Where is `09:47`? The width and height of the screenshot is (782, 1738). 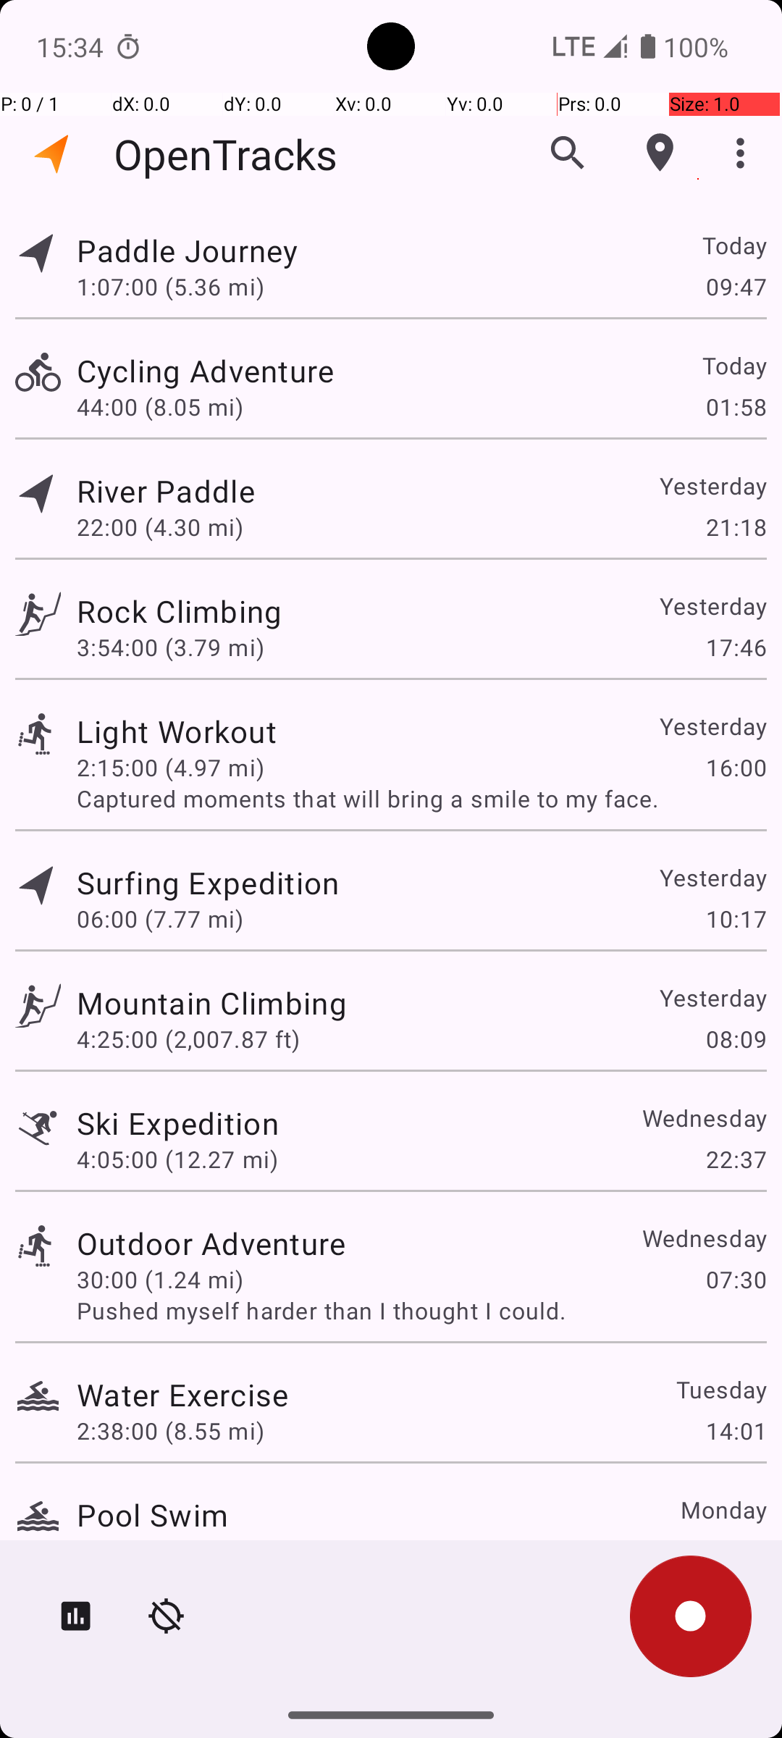
09:47 is located at coordinates (736, 286).